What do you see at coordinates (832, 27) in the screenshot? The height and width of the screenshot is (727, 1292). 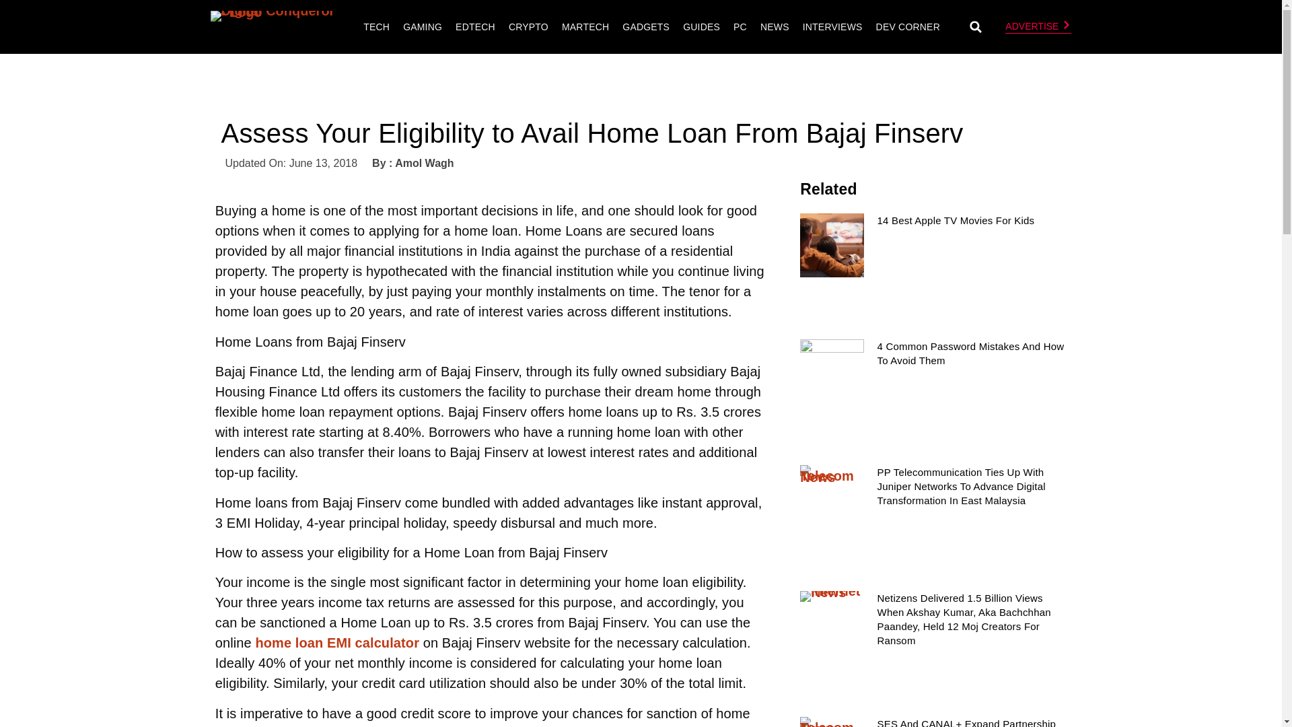 I see `INTERVIEWS` at bounding box center [832, 27].